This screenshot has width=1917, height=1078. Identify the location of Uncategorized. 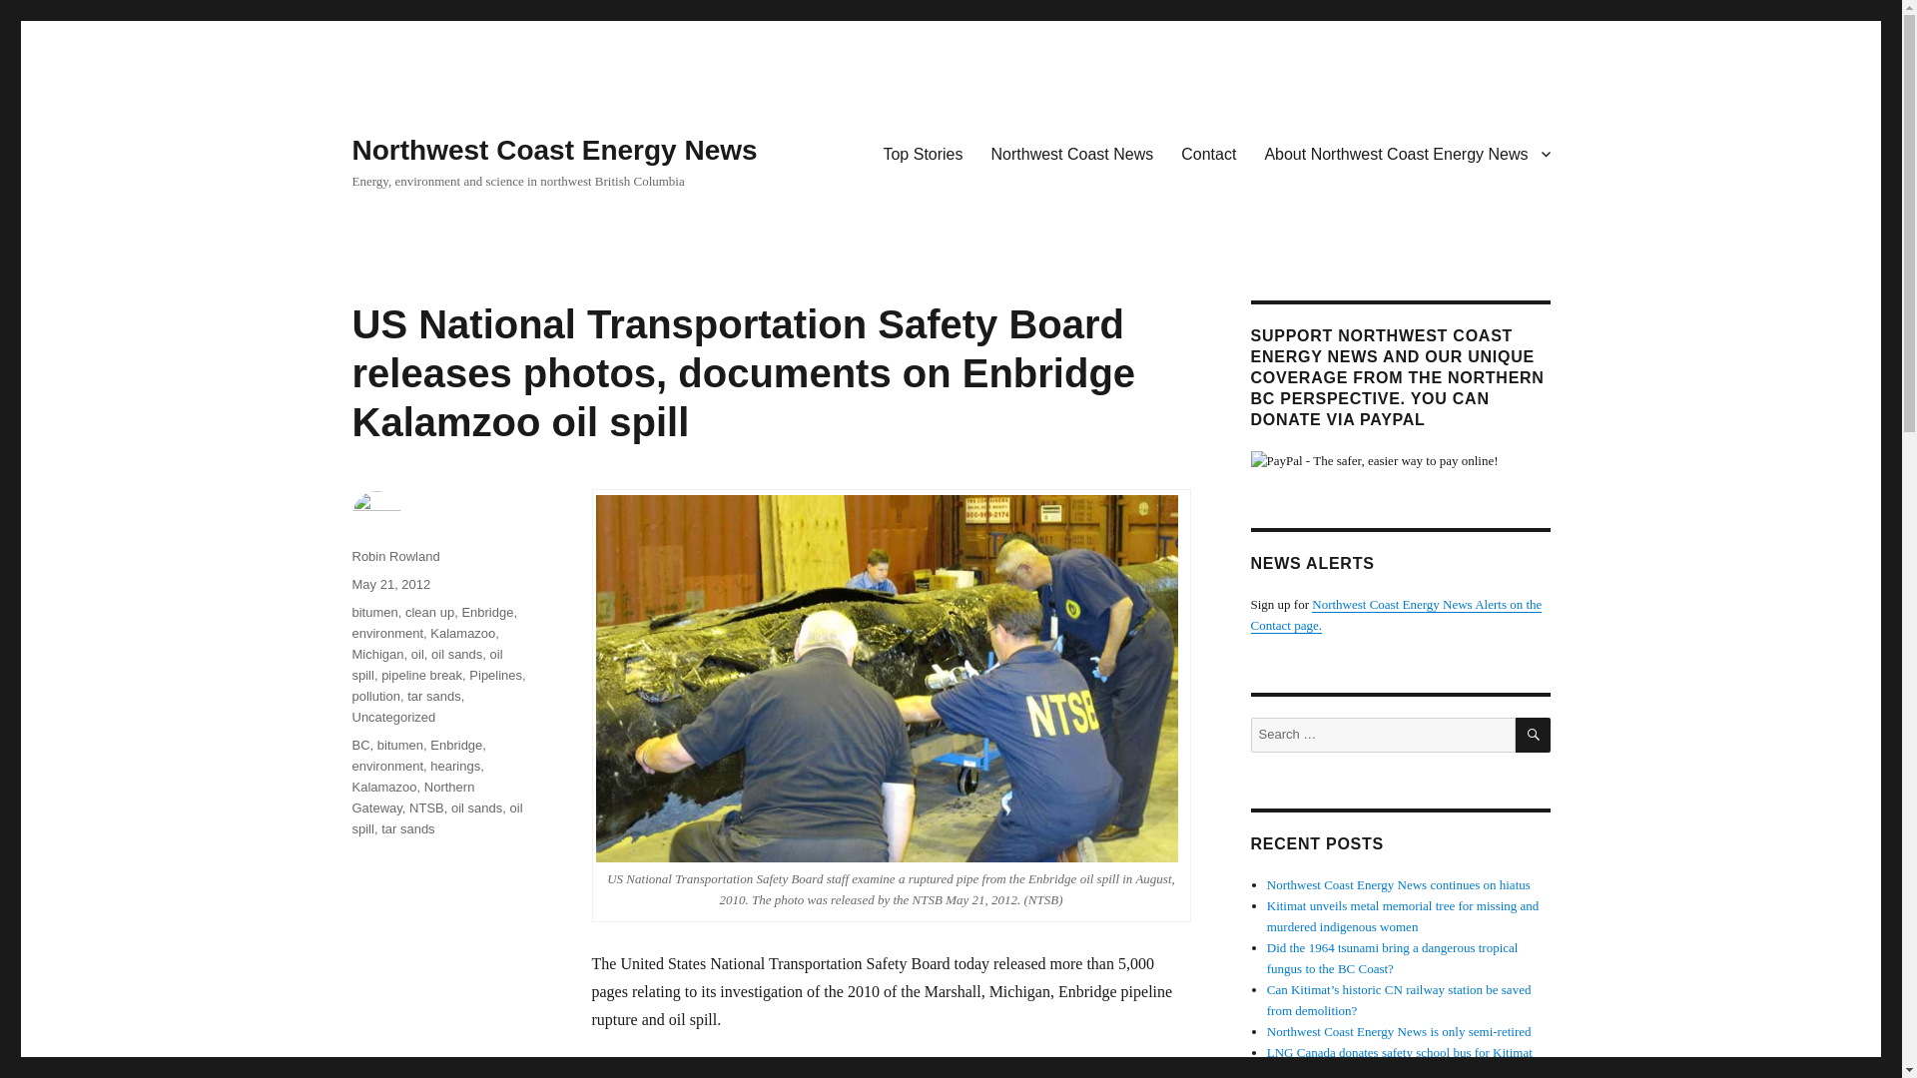
(392, 717).